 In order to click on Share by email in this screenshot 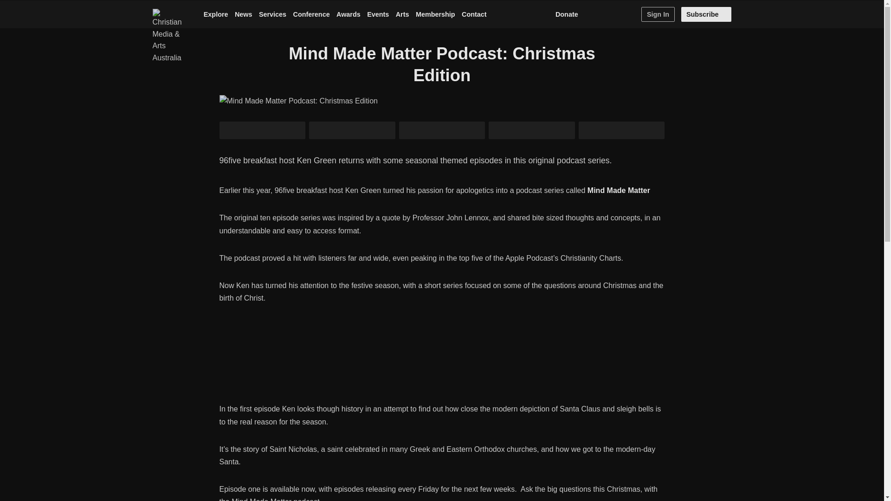, I will do `click(531, 130)`.